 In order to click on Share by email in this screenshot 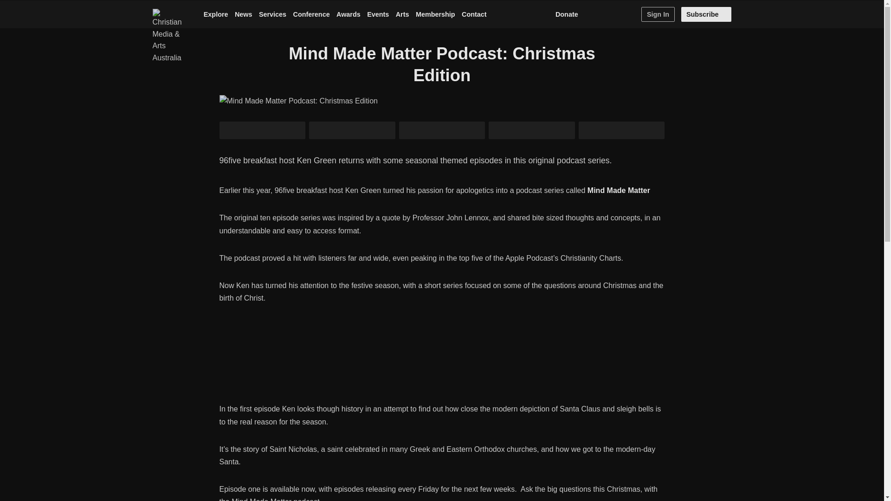, I will do `click(531, 130)`.